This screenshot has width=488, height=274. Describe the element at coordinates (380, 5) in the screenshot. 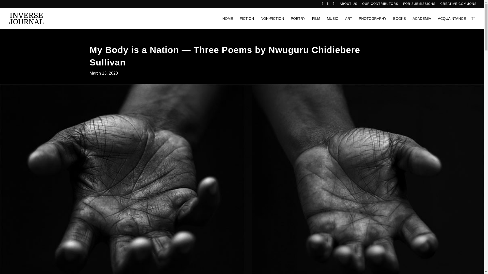

I see `OUR CONTRIBUTORS` at that location.